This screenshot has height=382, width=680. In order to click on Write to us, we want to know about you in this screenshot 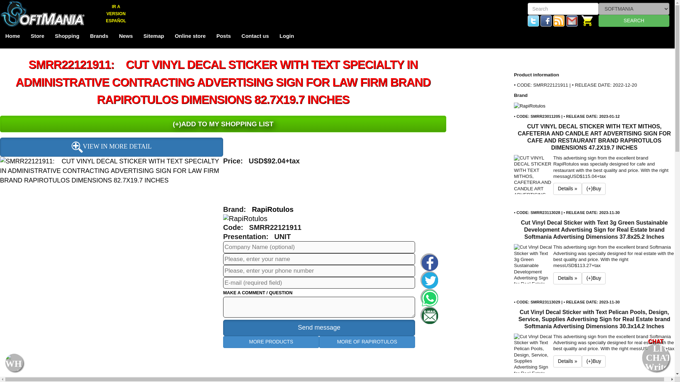, I will do `click(572, 20)`.